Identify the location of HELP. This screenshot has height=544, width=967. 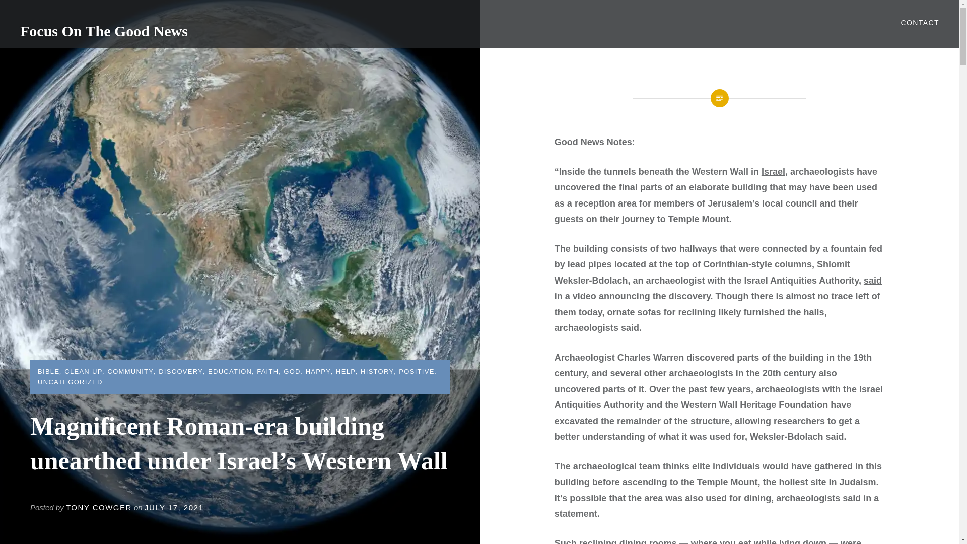
(346, 372).